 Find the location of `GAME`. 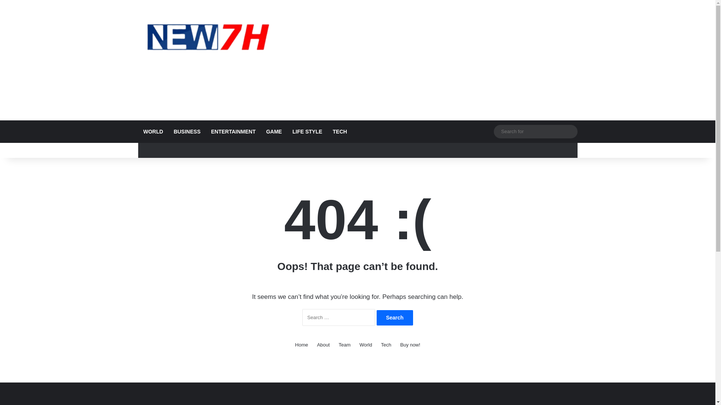

GAME is located at coordinates (274, 131).